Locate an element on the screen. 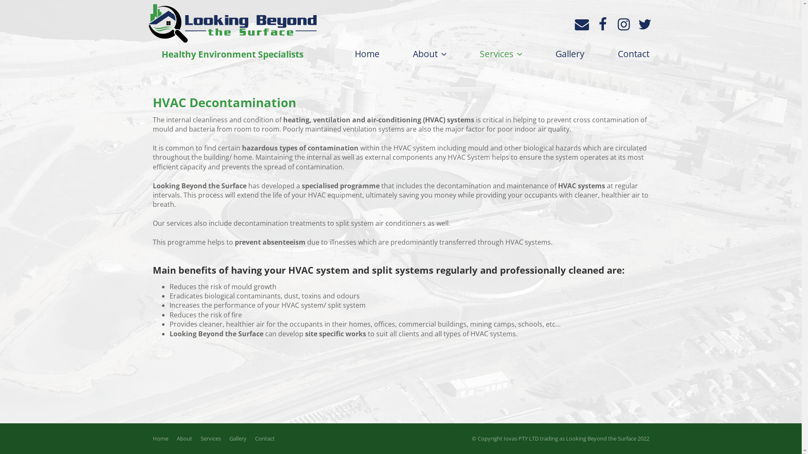  Home is located at coordinates (160, 438).